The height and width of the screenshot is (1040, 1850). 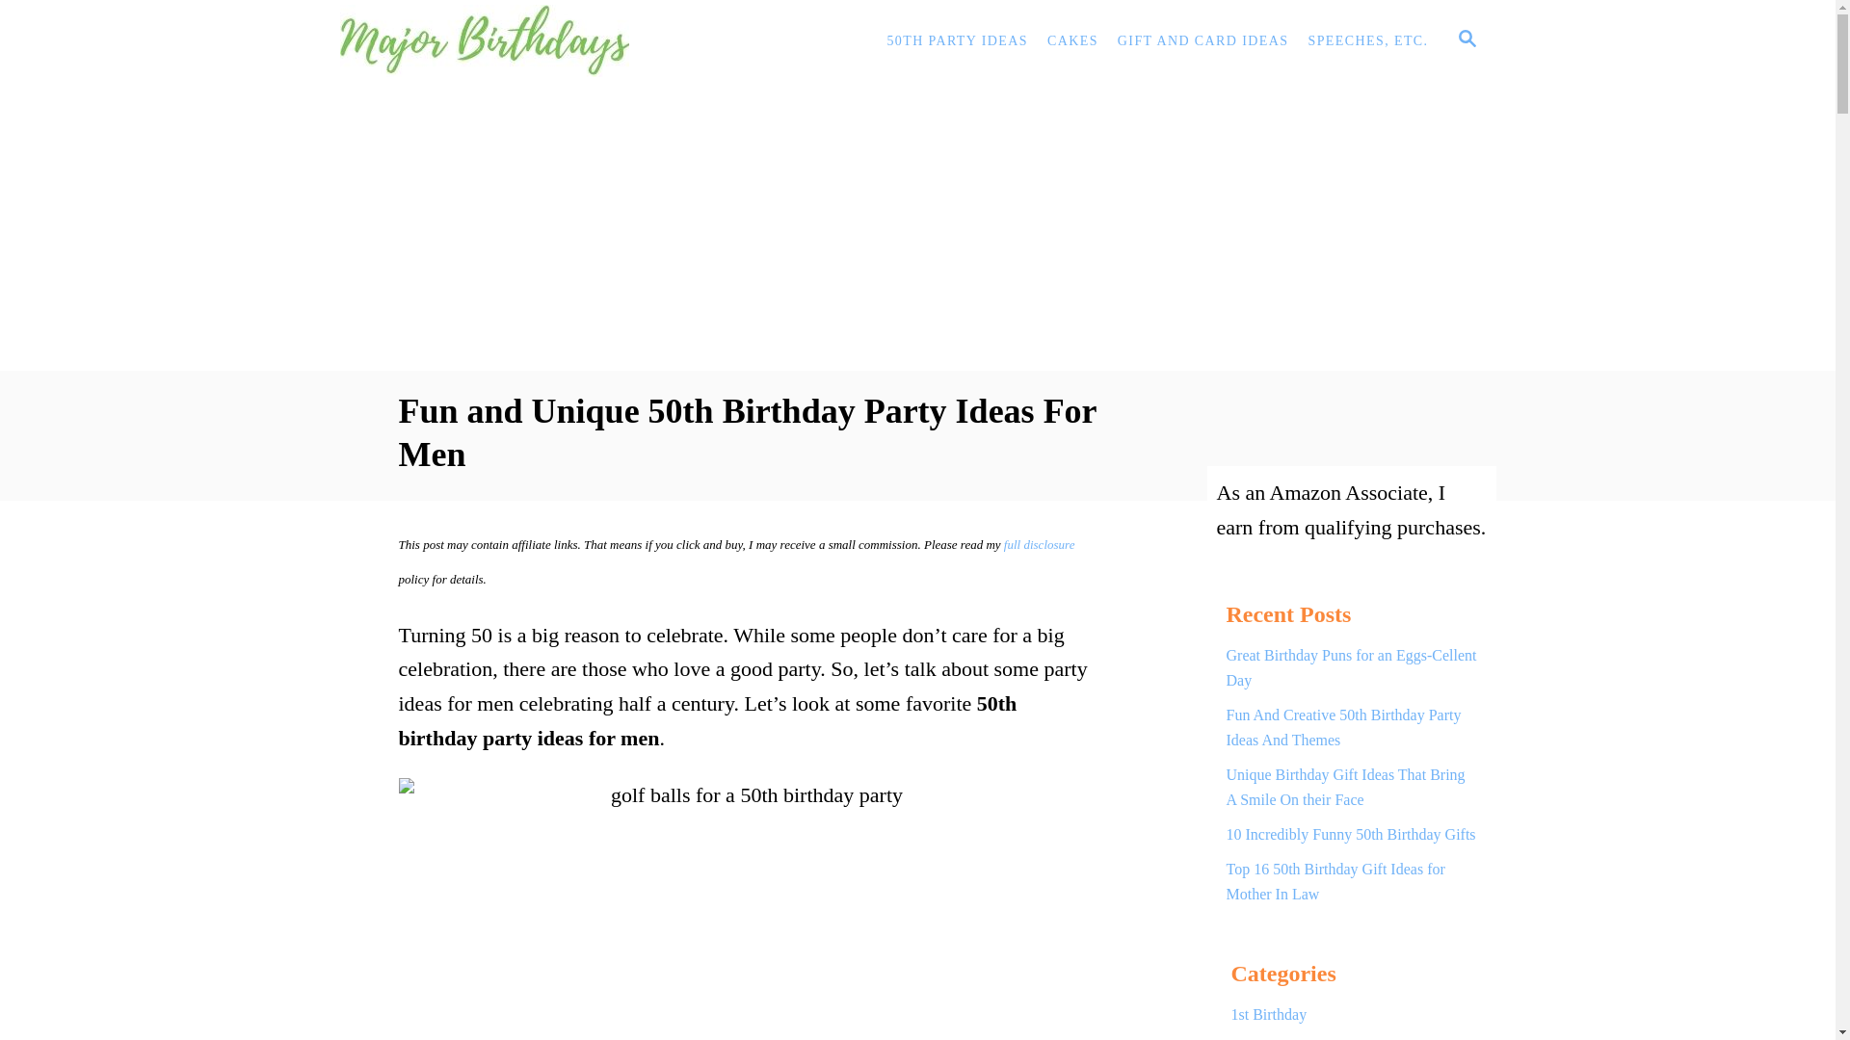 What do you see at coordinates (1351, 834) in the screenshot?
I see `10 Incredibly Funny 50th Birthday Gifts` at bounding box center [1351, 834].